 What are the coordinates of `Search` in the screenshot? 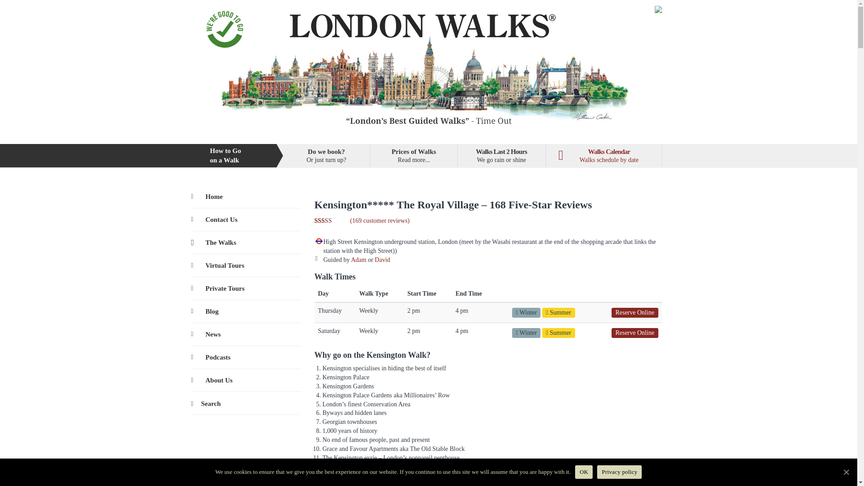 It's located at (246, 288).